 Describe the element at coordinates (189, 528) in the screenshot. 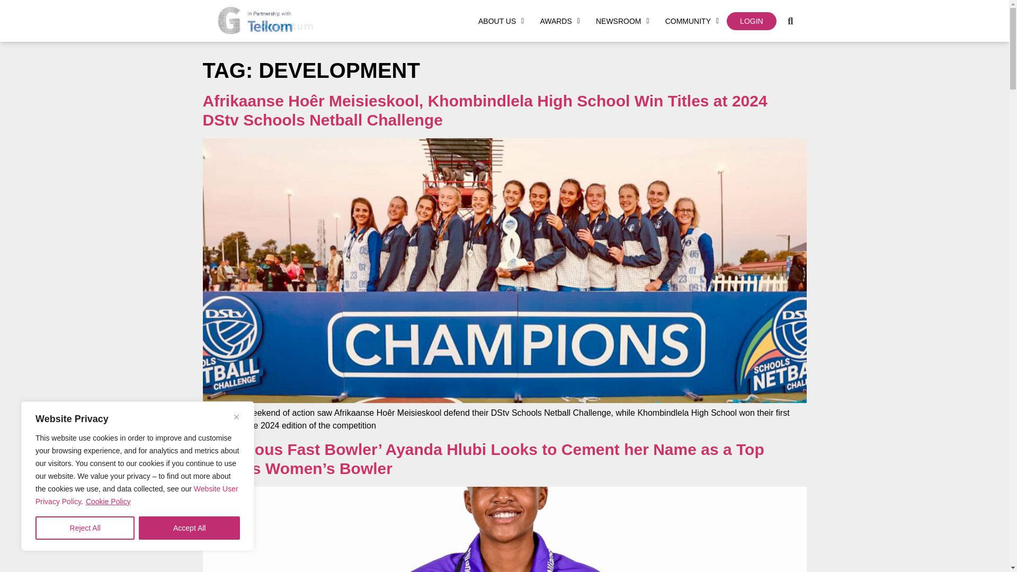

I see `Accept All` at that location.